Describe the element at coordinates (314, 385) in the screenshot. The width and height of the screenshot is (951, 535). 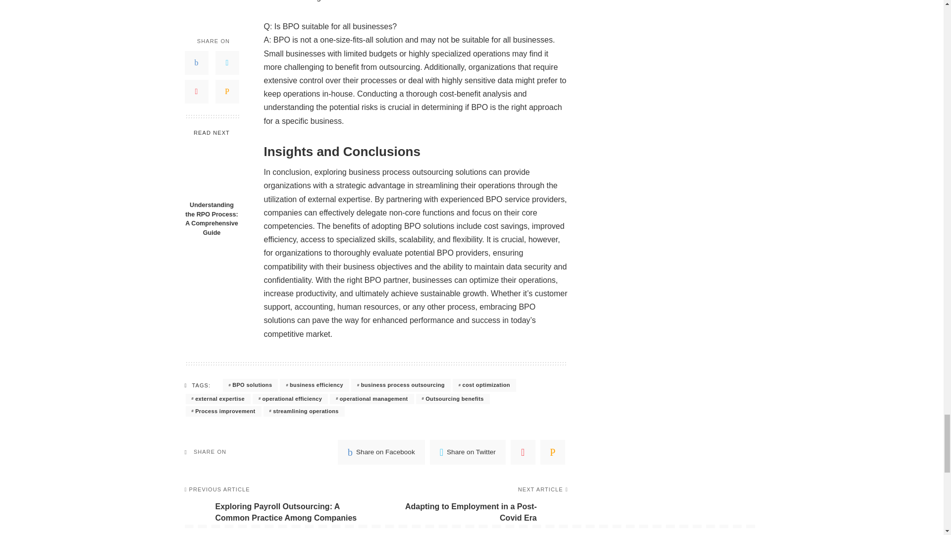
I see `business efficiency` at that location.